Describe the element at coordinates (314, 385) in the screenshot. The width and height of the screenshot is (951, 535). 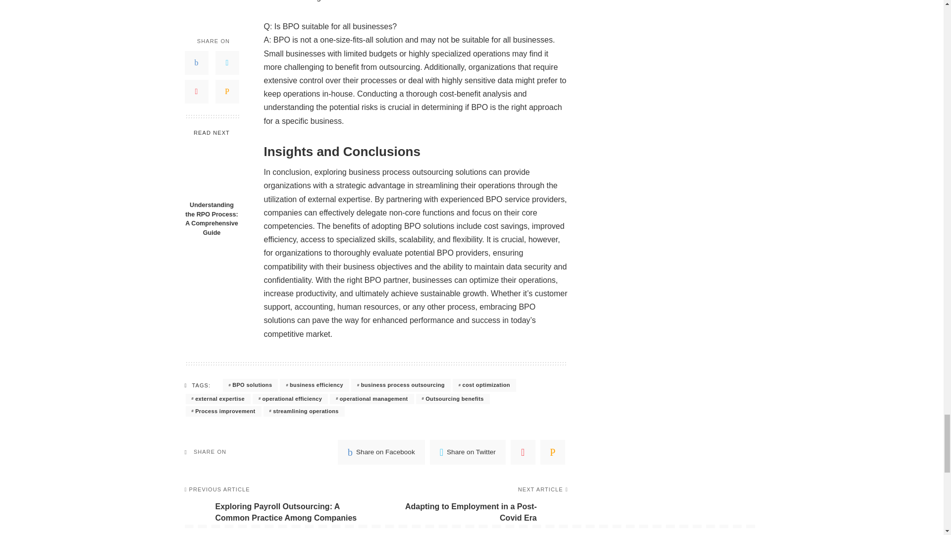
I see `business efficiency` at that location.